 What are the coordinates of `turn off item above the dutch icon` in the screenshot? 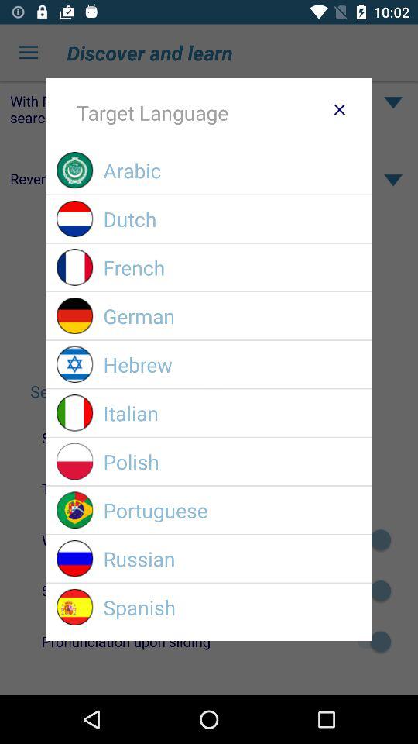 It's located at (232, 170).